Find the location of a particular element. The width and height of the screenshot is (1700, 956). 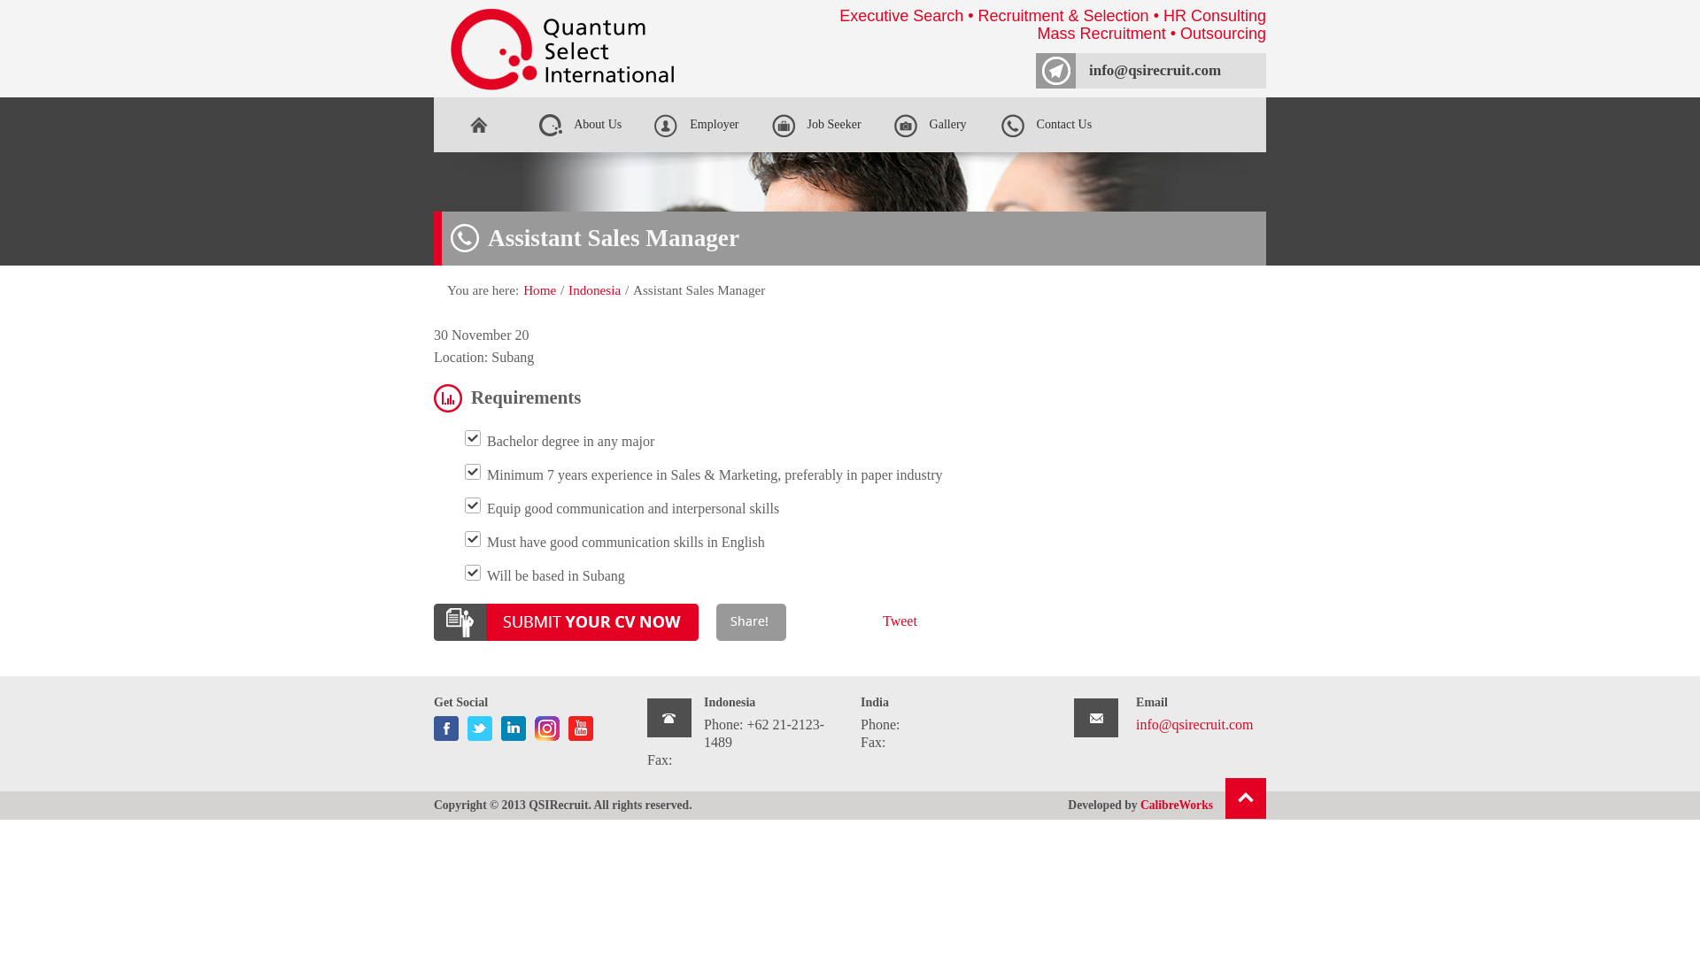

Return To Top is located at coordinates (1246, 798).